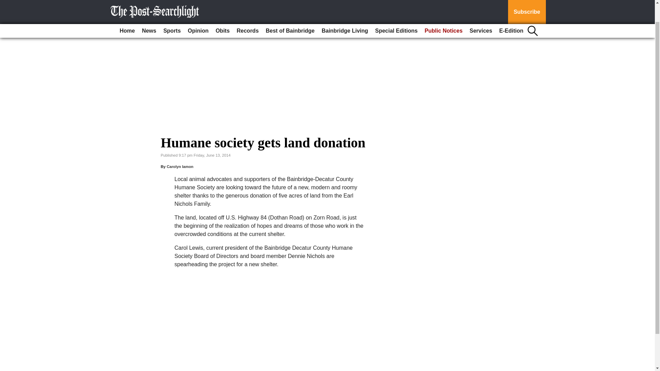  I want to click on Services, so click(481, 10).